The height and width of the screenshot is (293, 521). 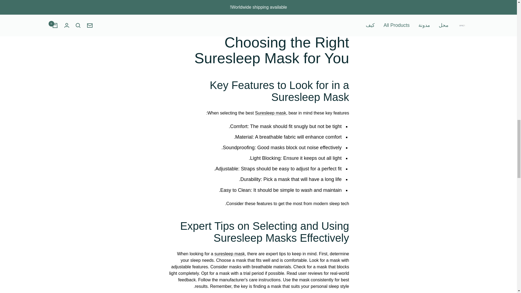 What do you see at coordinates (325, 2) in the screenshot?
I see `Suresleep masks` at bounding box center [325, 2].